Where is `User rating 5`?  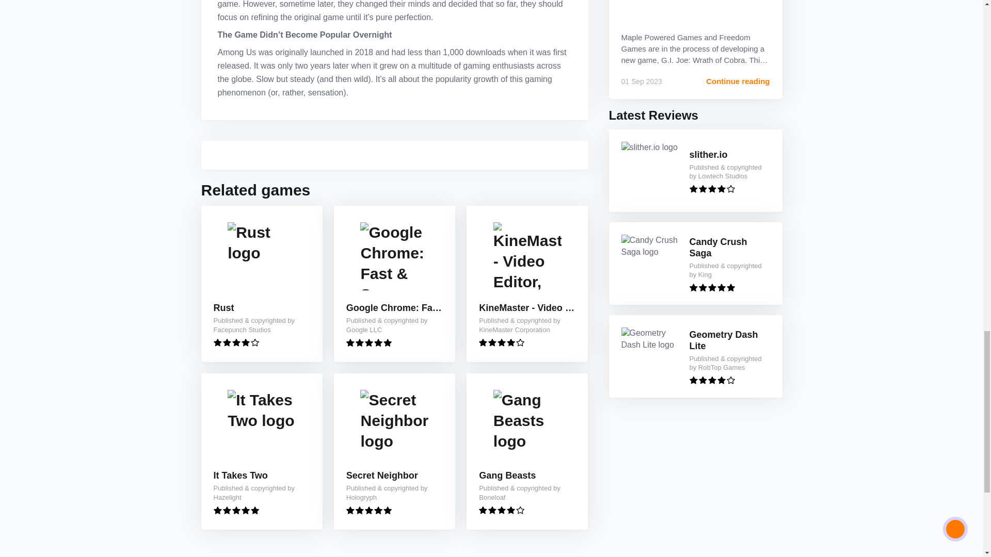
User rating 5 is located at coordinates (712, 287).